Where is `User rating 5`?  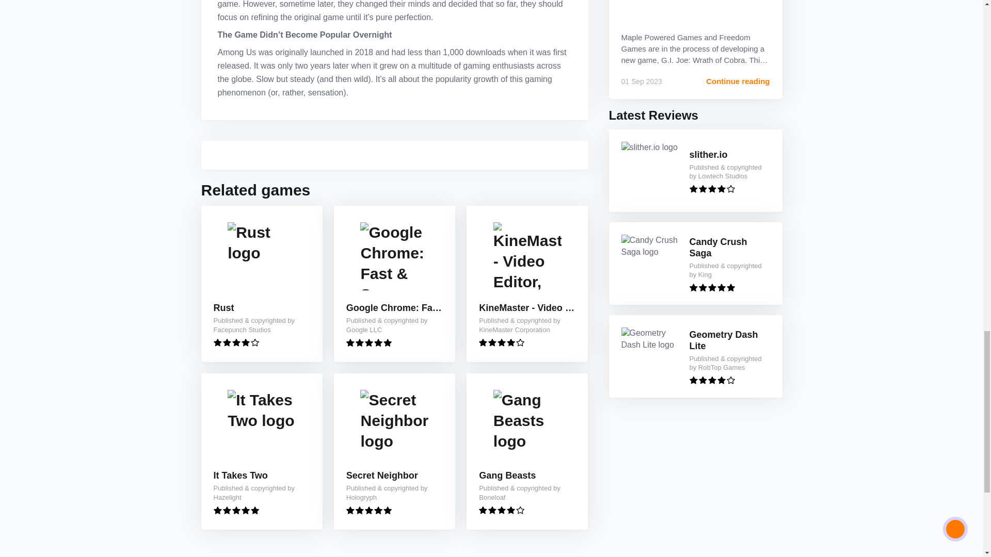
User rating 5 is located at coordinates (712, 287).